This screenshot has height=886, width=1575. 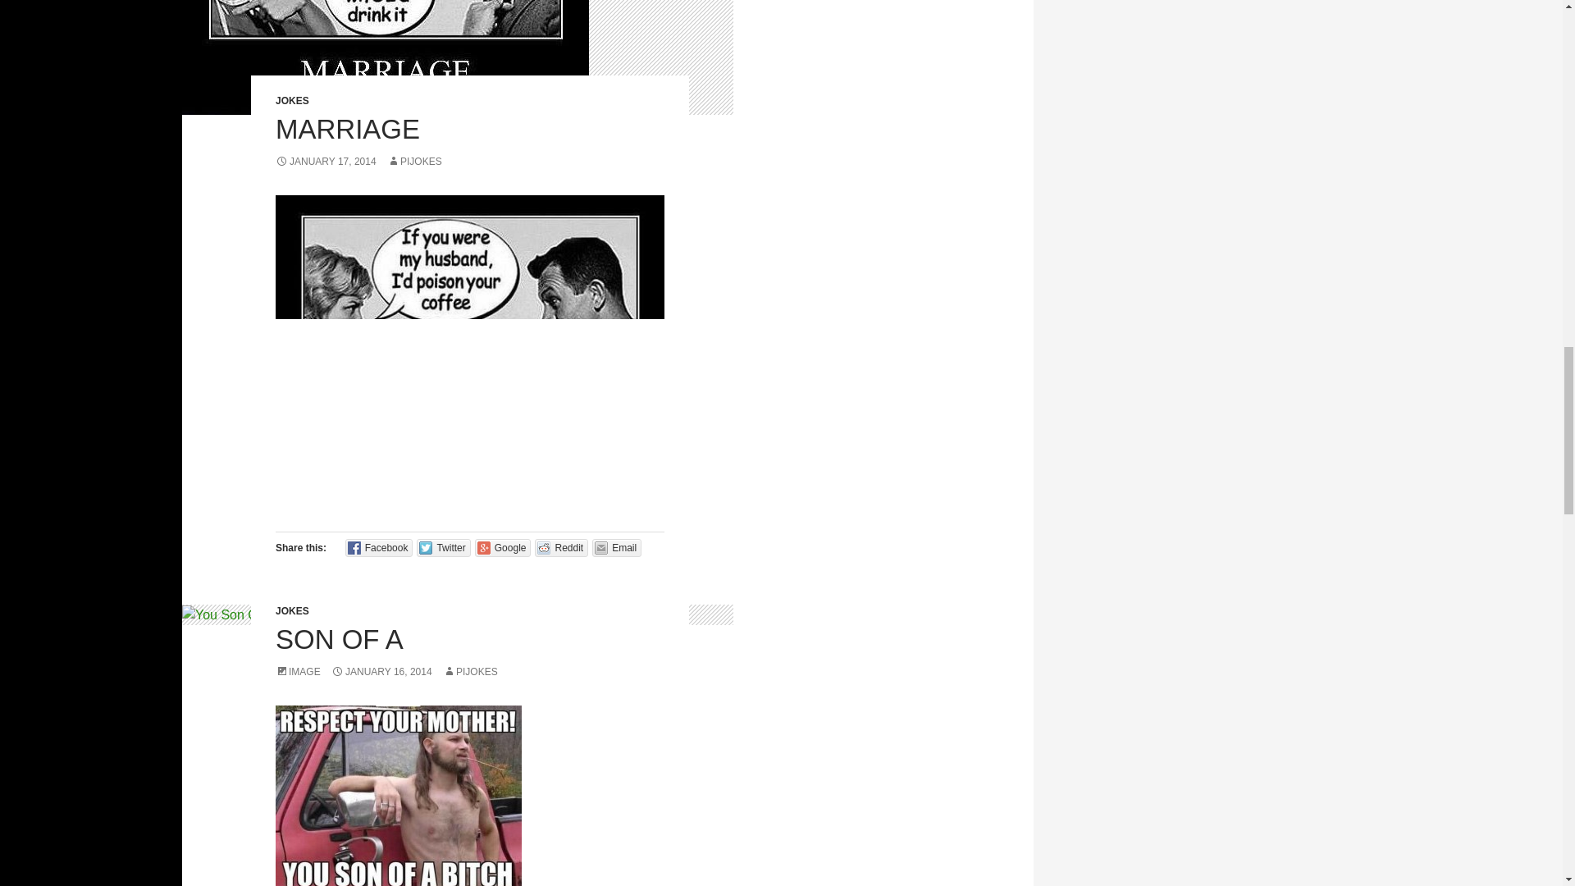 I want to click on Twitter, so click(x=443, y=548).